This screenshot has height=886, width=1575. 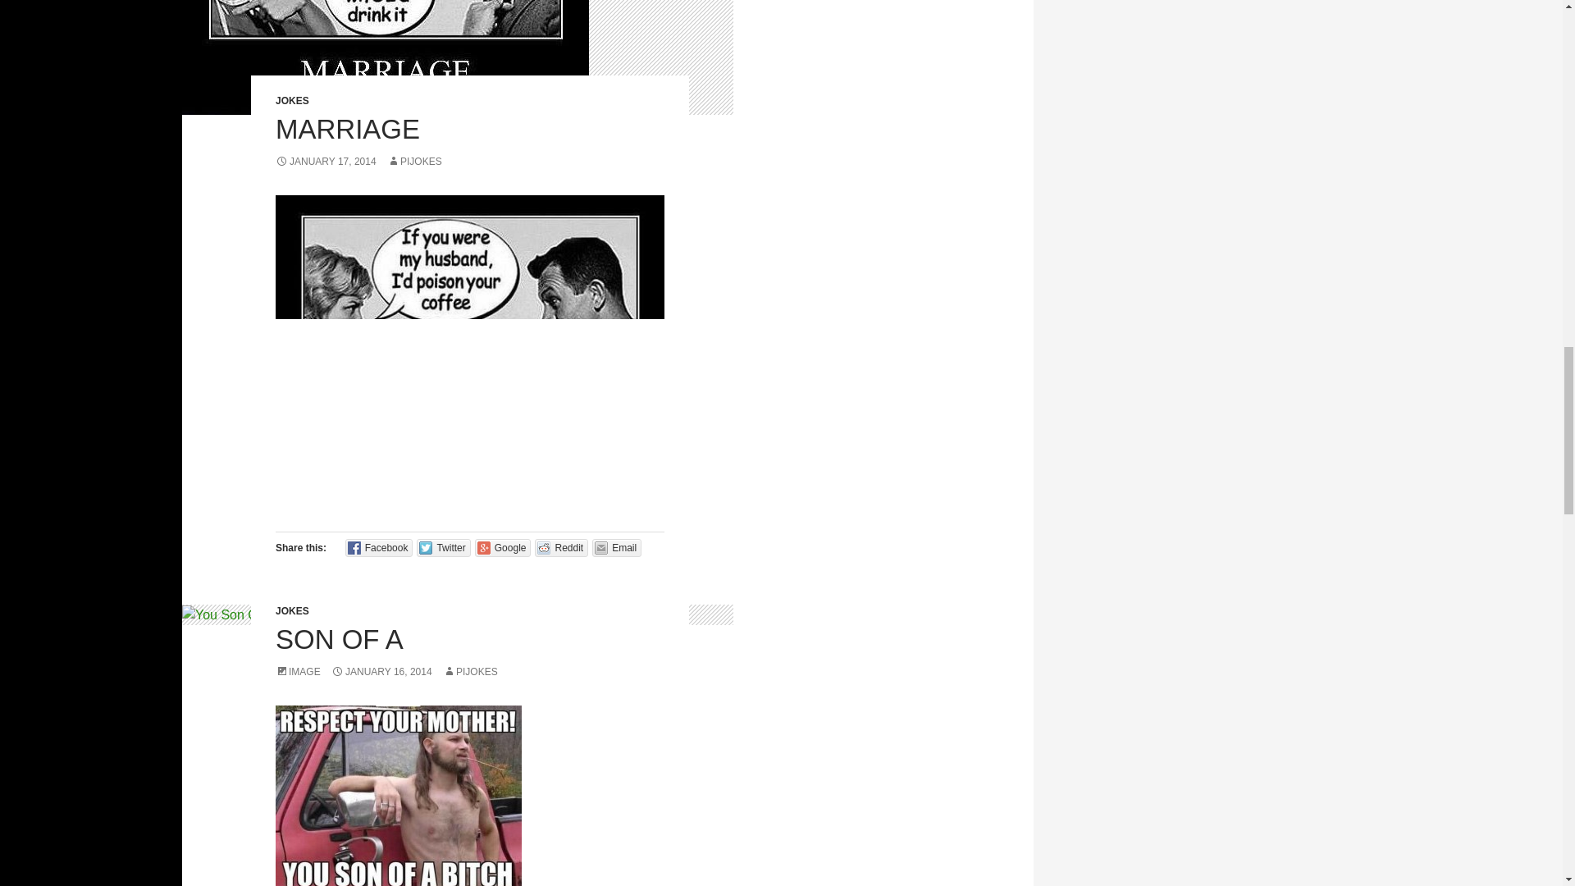 I want to click on Twitter, so click(x=443, y=548).